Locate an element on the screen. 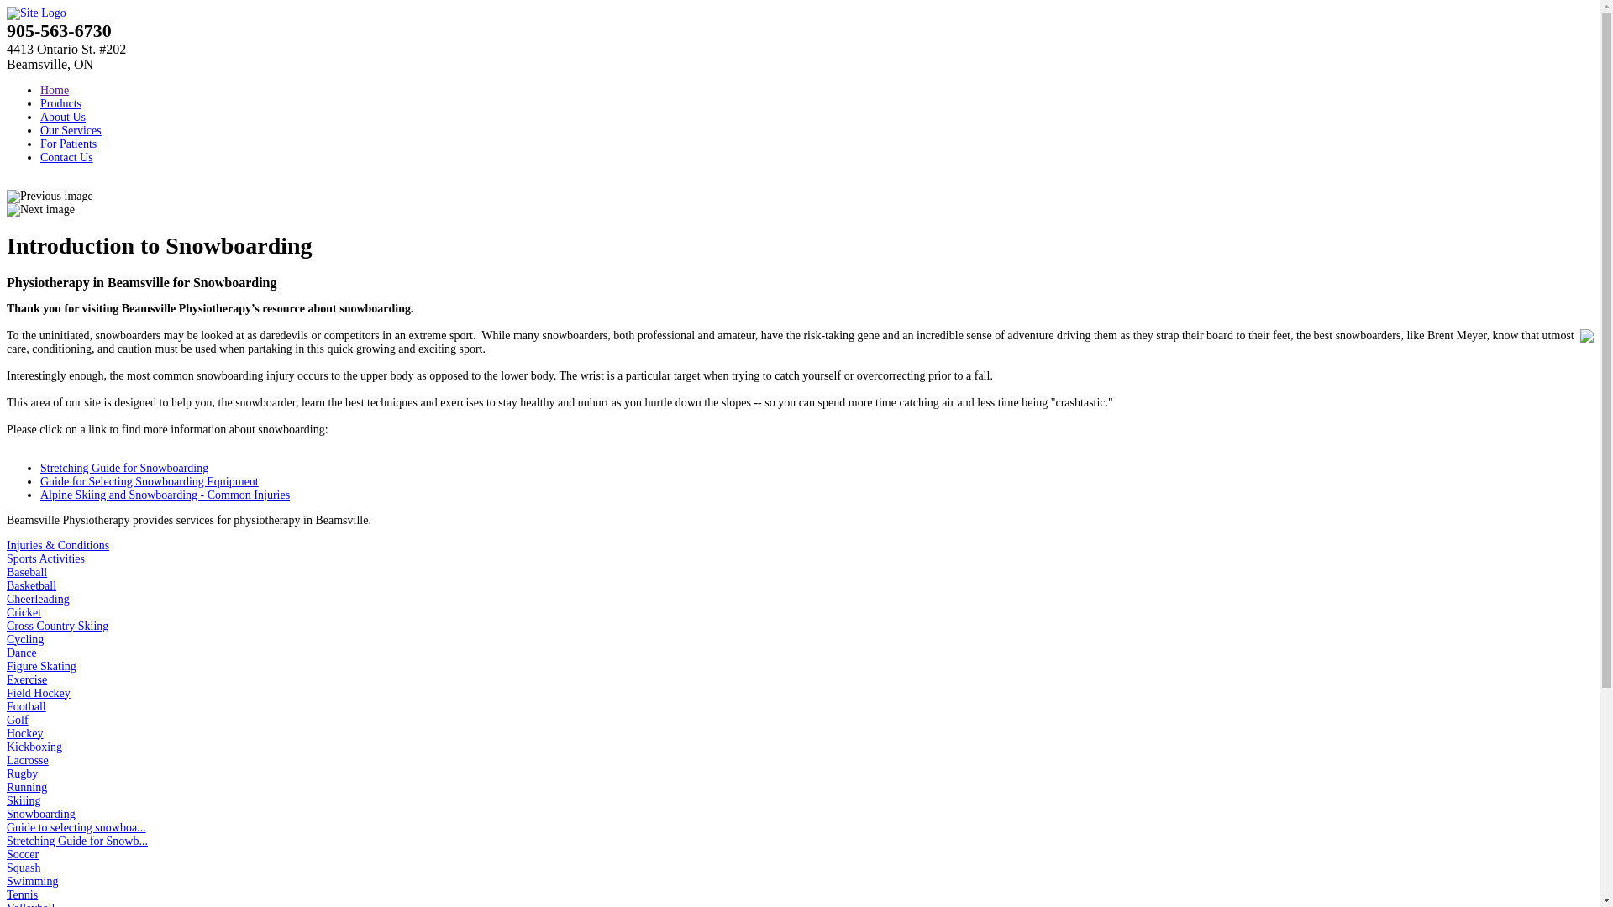  Next image is located at coordinates (40, 210).